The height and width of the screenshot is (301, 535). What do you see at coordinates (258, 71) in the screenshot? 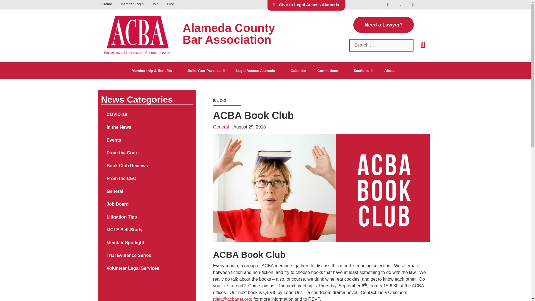
I see `Legal Access Alameda` at bounding box center [258, 71].